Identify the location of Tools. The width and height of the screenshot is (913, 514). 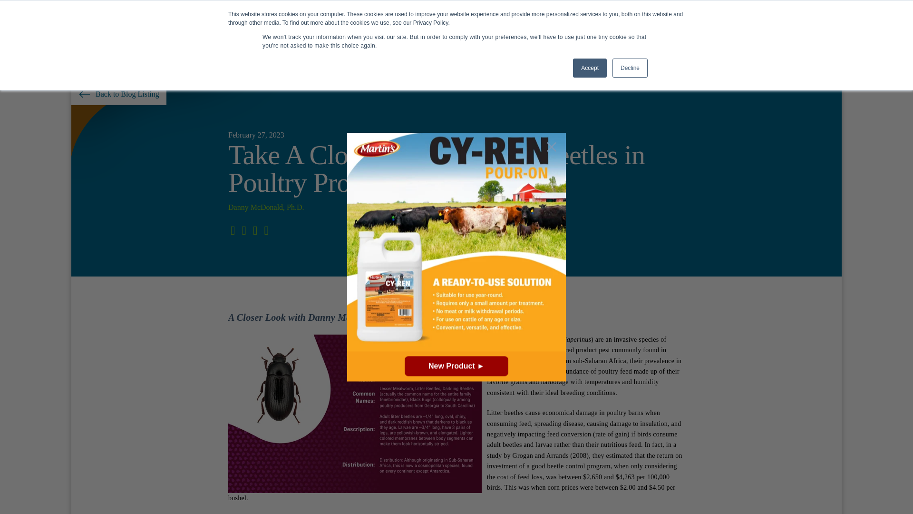
(602, 42).